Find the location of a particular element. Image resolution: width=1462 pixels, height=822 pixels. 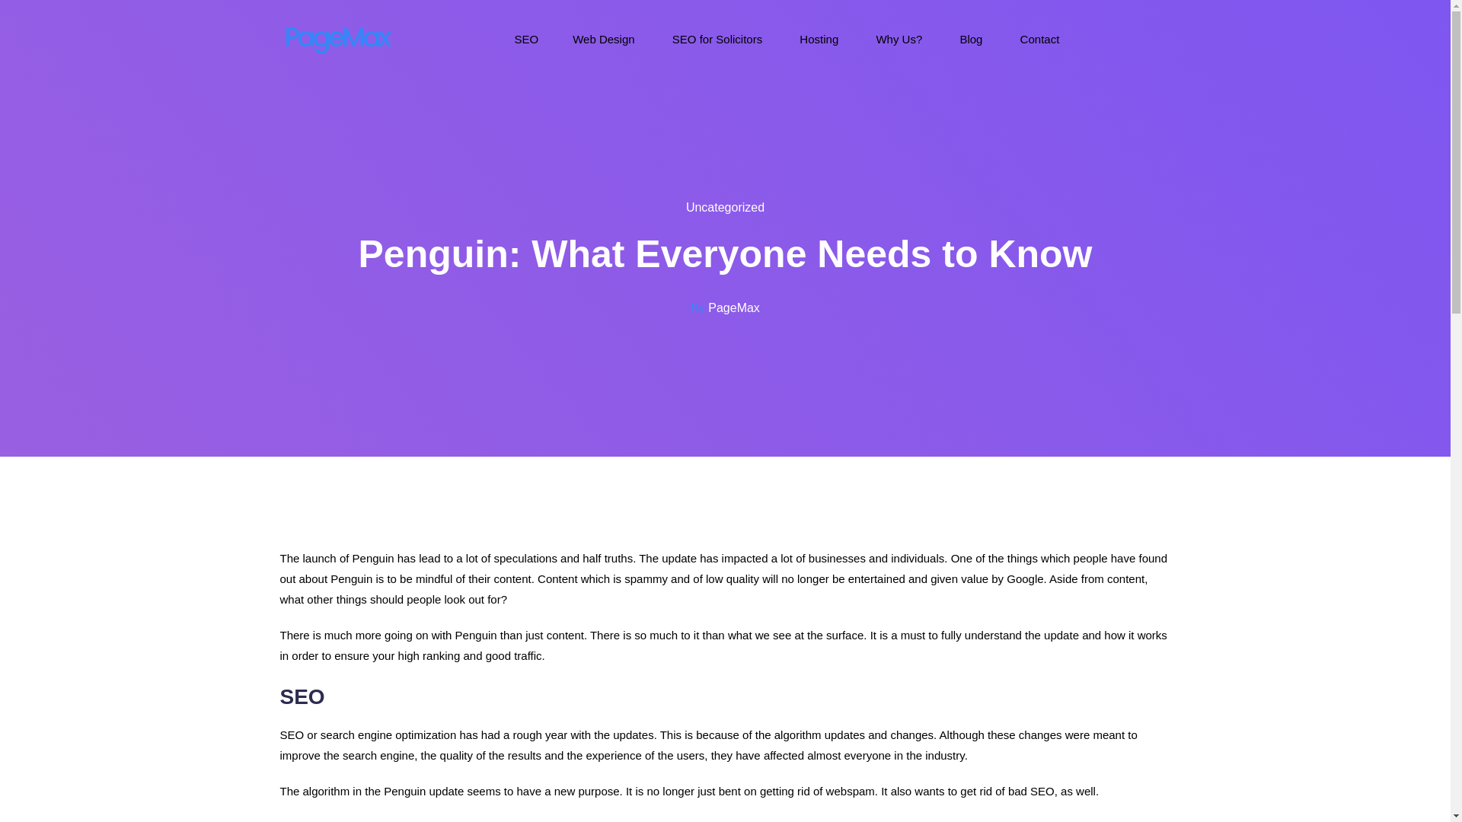

Hosting  is located at coordinates (821, 40).